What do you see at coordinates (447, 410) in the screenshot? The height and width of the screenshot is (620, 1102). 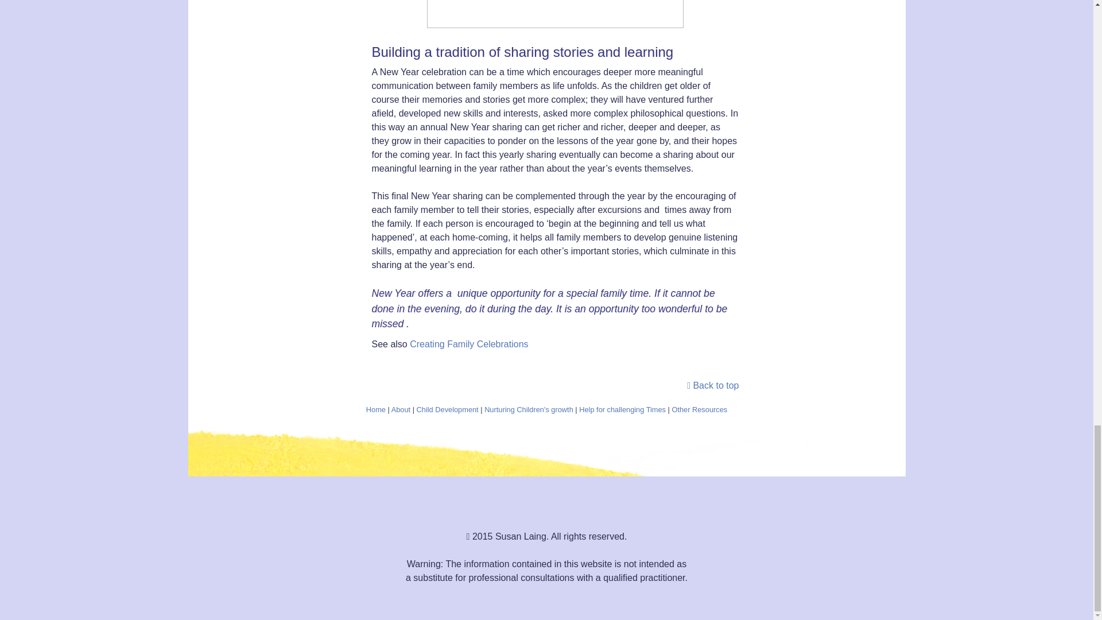 I see `Child development profiles` at bounding box center [447, 410].